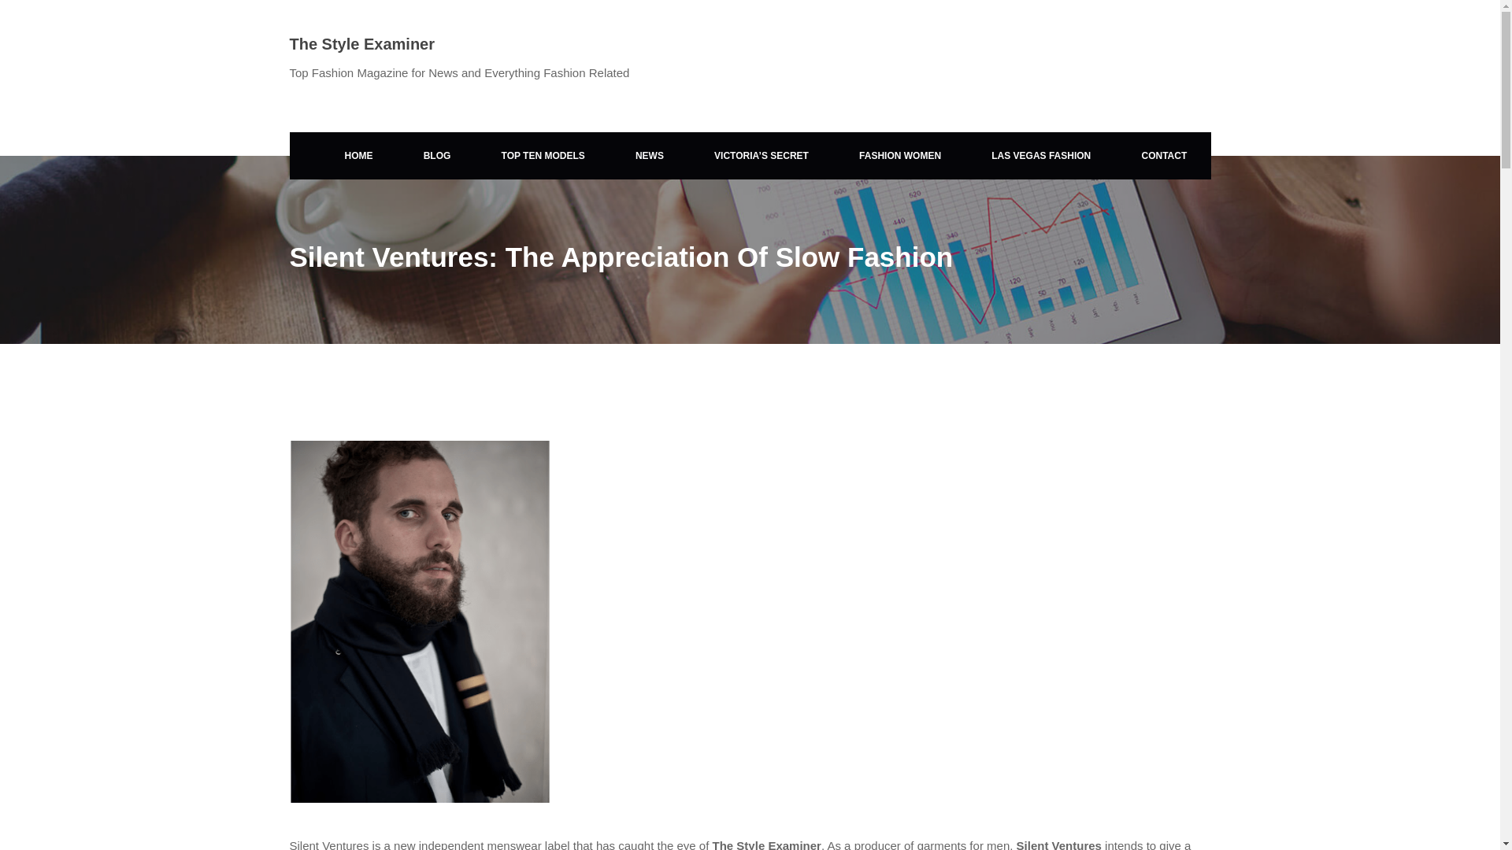 Image resolution: width=1512 pixels, height=850 pixels. Describe the element at coordinates (1164, 156) in the screenshot. I see `CONTACT` at that location.